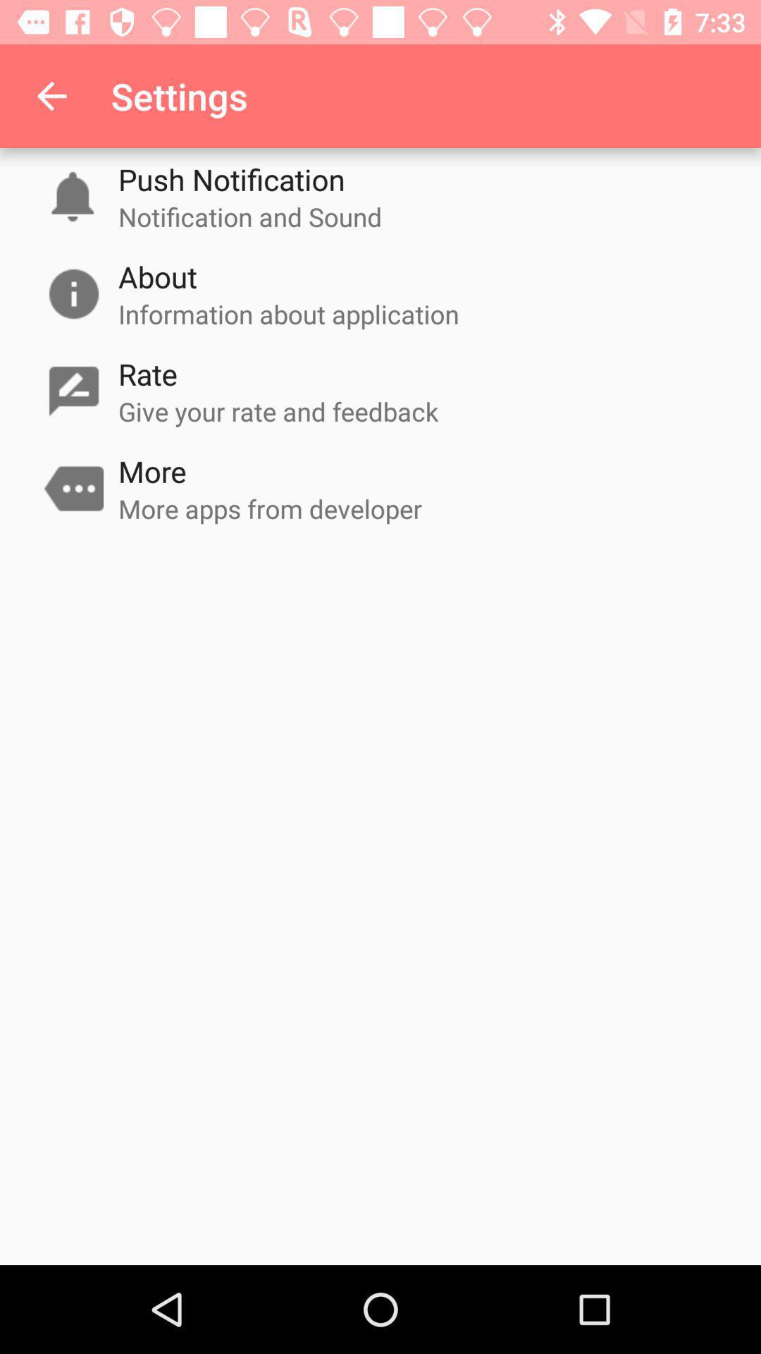 The image size is (761, 1354). What do you see at coordinates (73, 293) in the screenshot?
I see `click on information icon which is on the left side of about` at bounding box center [73, 293].